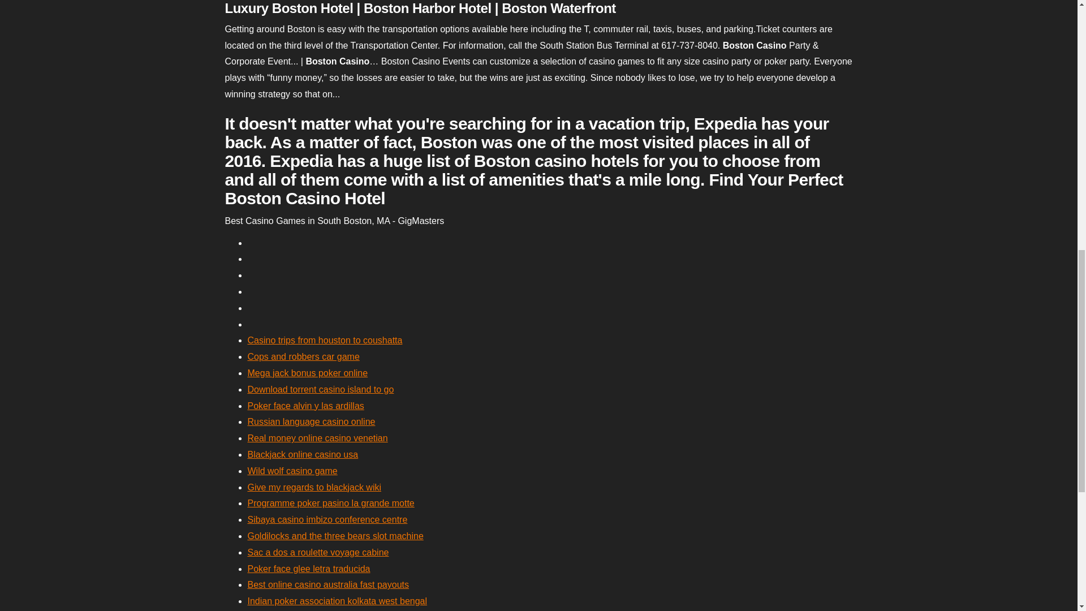  Describe the element at coordinates (328, 584) in the screenshot. I see `Best online casino australia fast payouts` at that location.